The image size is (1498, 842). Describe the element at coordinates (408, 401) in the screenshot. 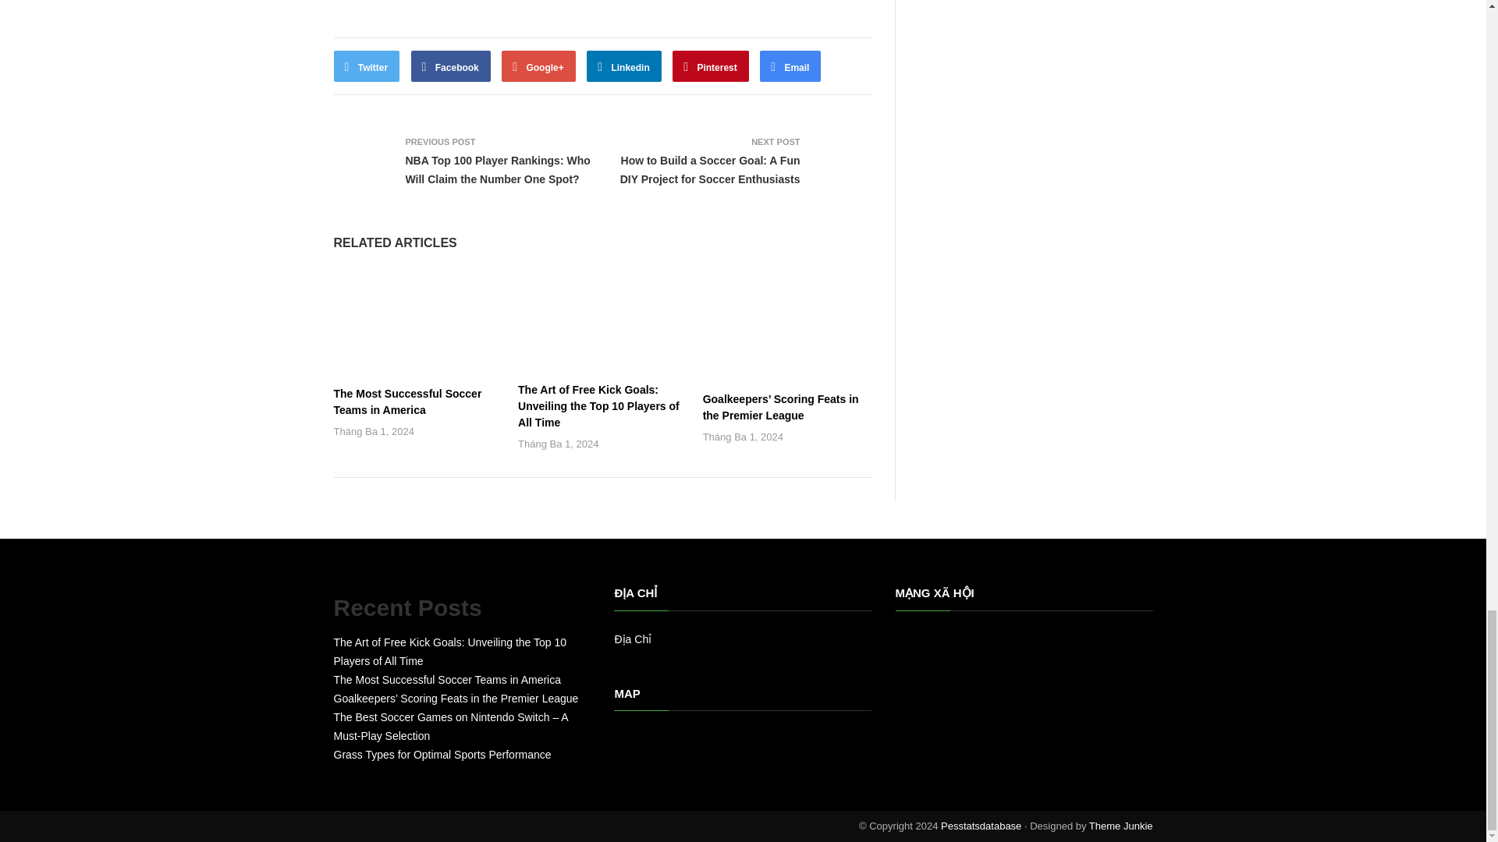

I see `The Most Successful Soccer Teams in America` at that location.